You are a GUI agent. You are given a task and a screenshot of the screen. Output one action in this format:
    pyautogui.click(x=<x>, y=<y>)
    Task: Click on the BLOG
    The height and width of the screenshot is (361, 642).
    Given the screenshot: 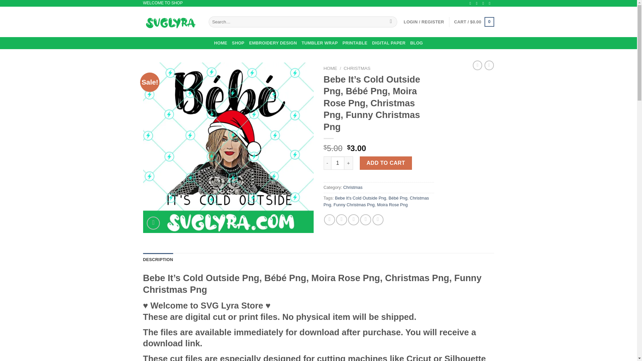 What is the action you would take?
    pyautogui.click(x=417, y=43)
    